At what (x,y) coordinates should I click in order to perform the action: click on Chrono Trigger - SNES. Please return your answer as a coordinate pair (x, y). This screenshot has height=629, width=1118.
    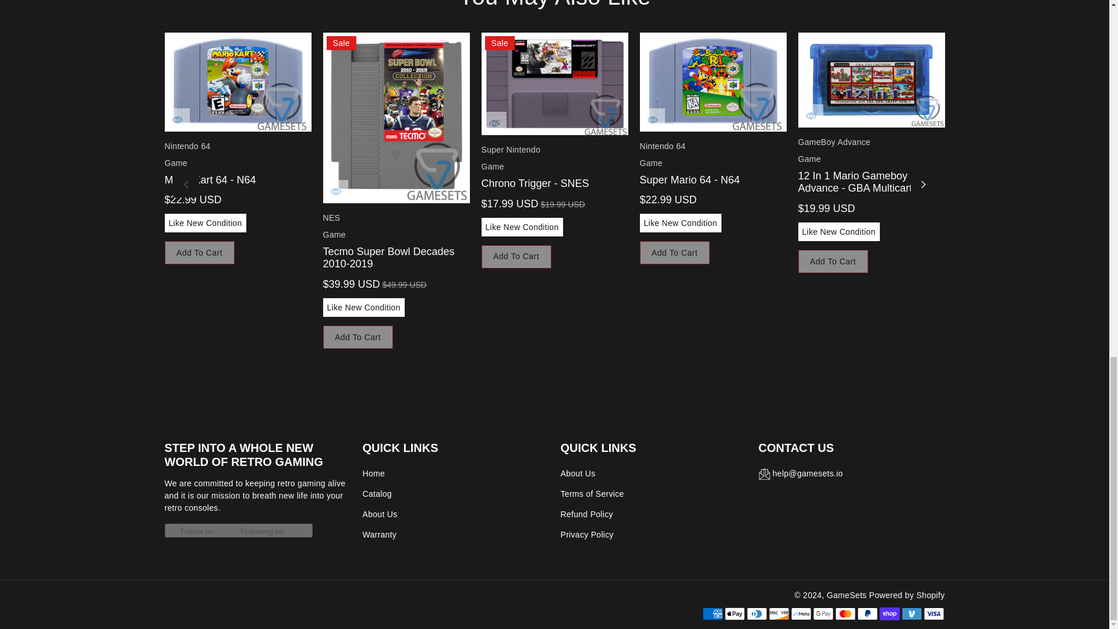
    Looking at the image, I should click on (554, 84).